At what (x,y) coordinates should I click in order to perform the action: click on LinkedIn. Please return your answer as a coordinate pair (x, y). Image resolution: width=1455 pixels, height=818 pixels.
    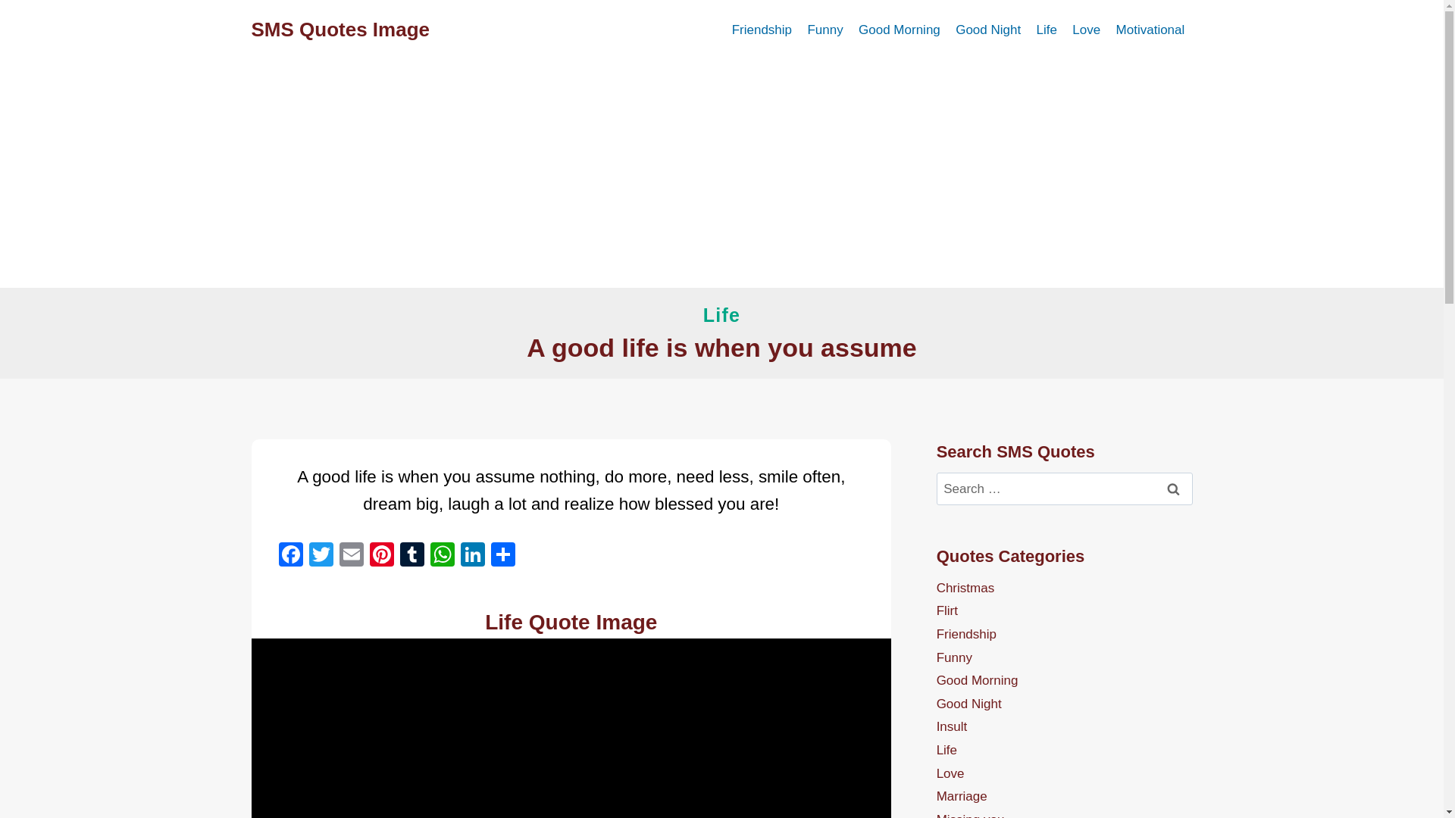
    Looking at the image, I should click on (473, 556).